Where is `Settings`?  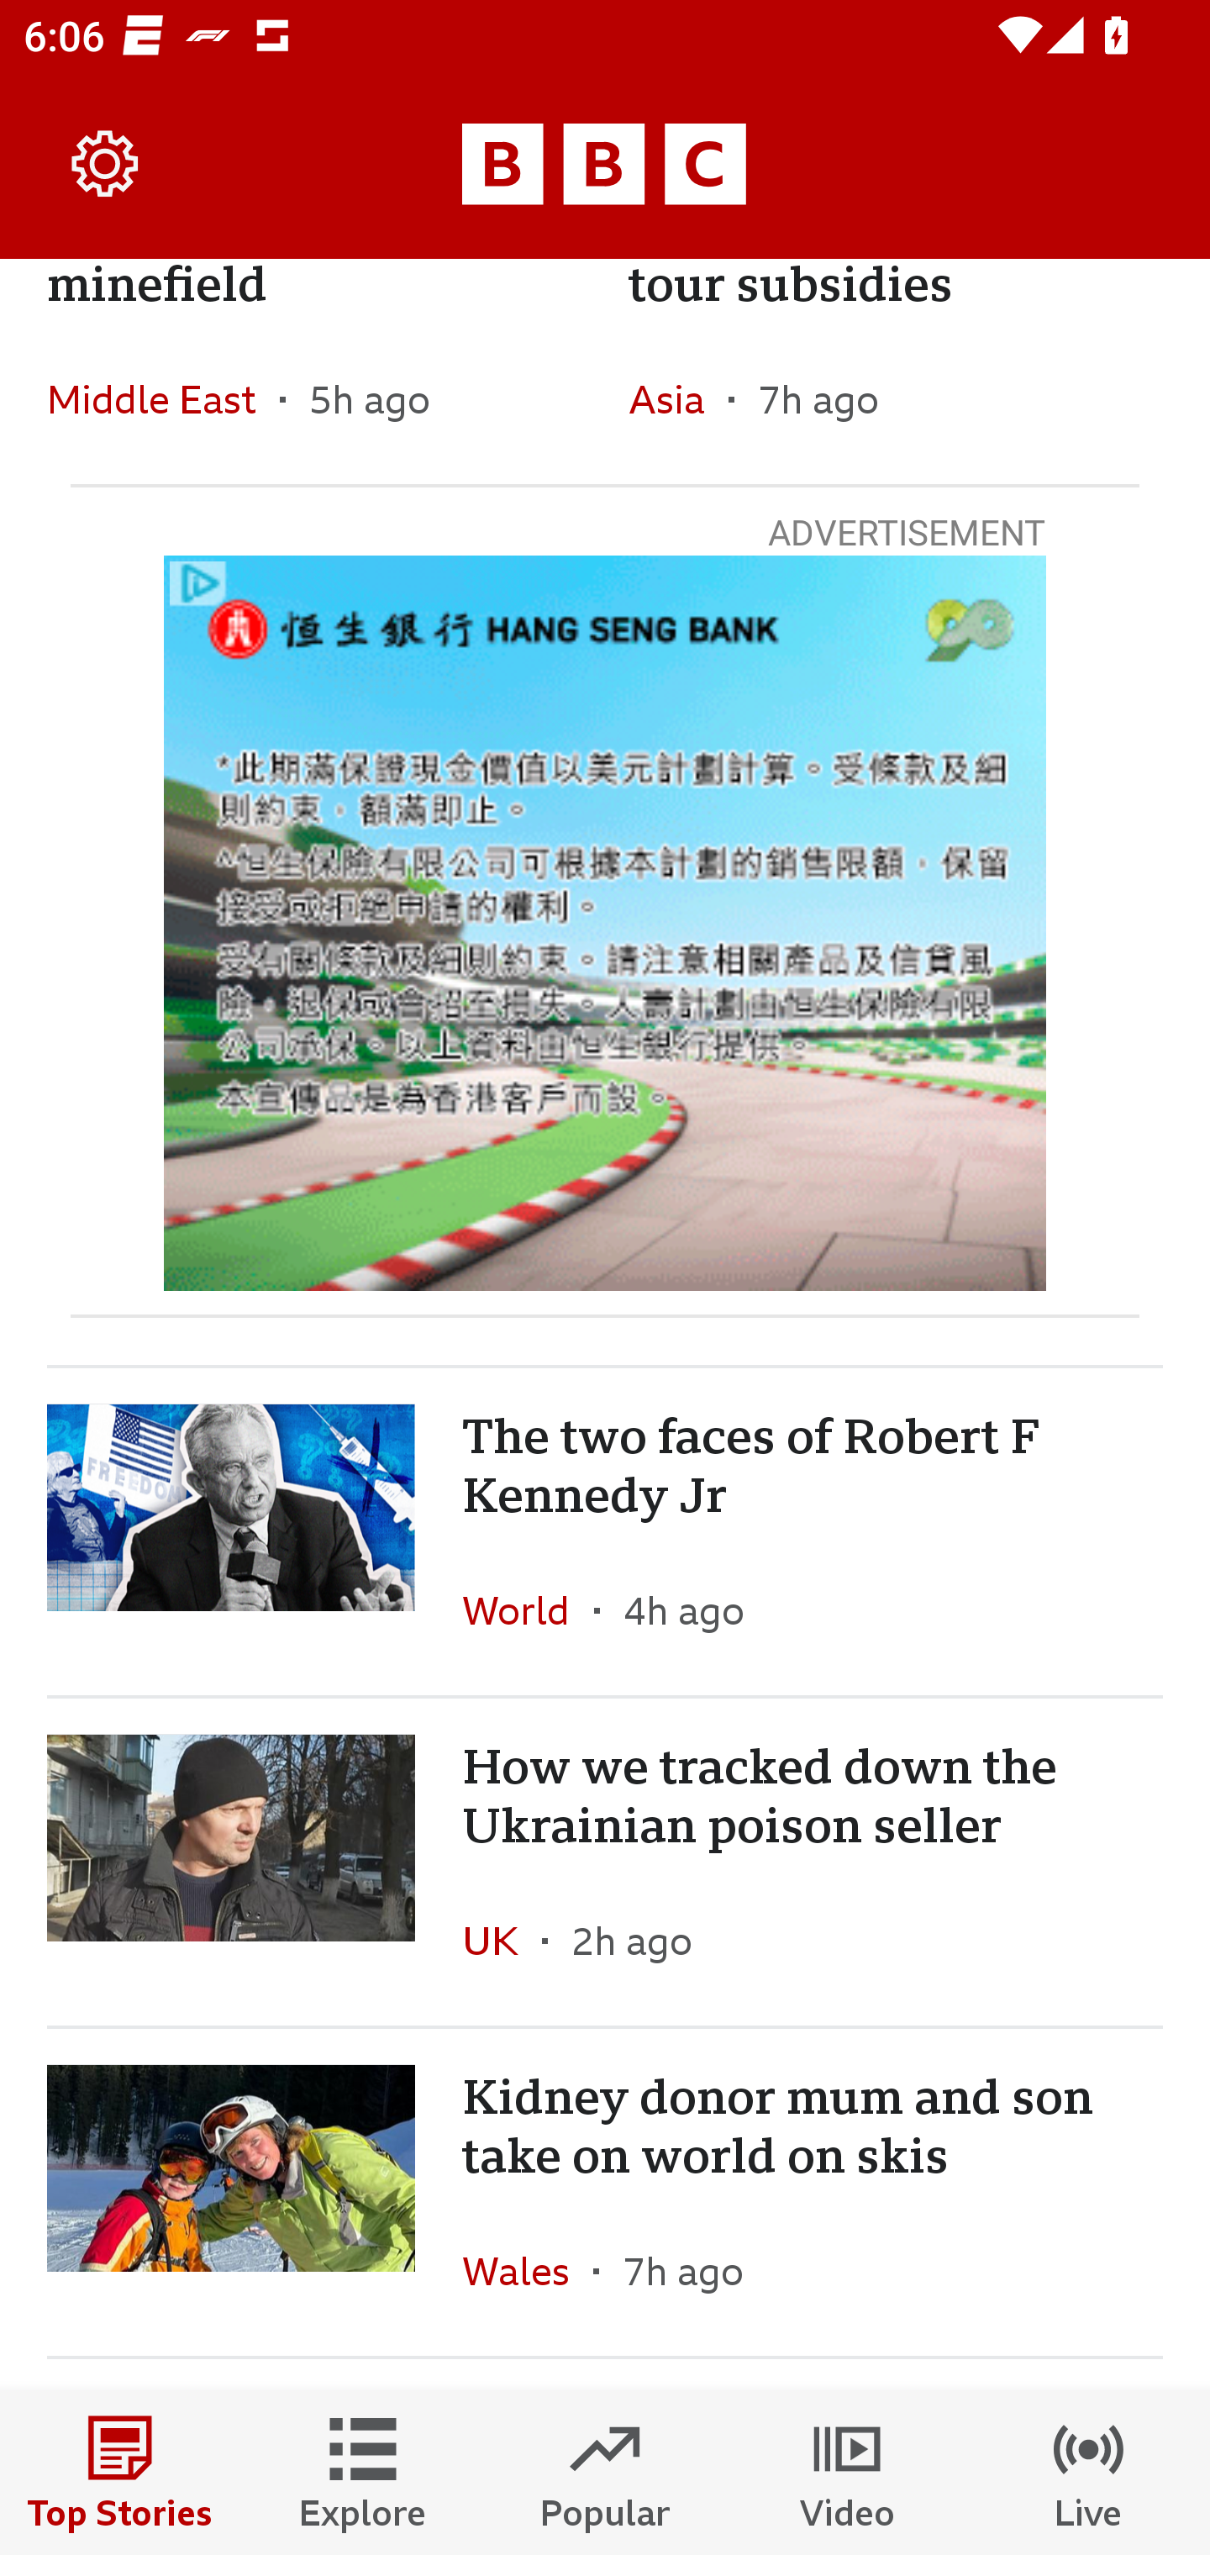
Settings is located at coordinates (106, 165).